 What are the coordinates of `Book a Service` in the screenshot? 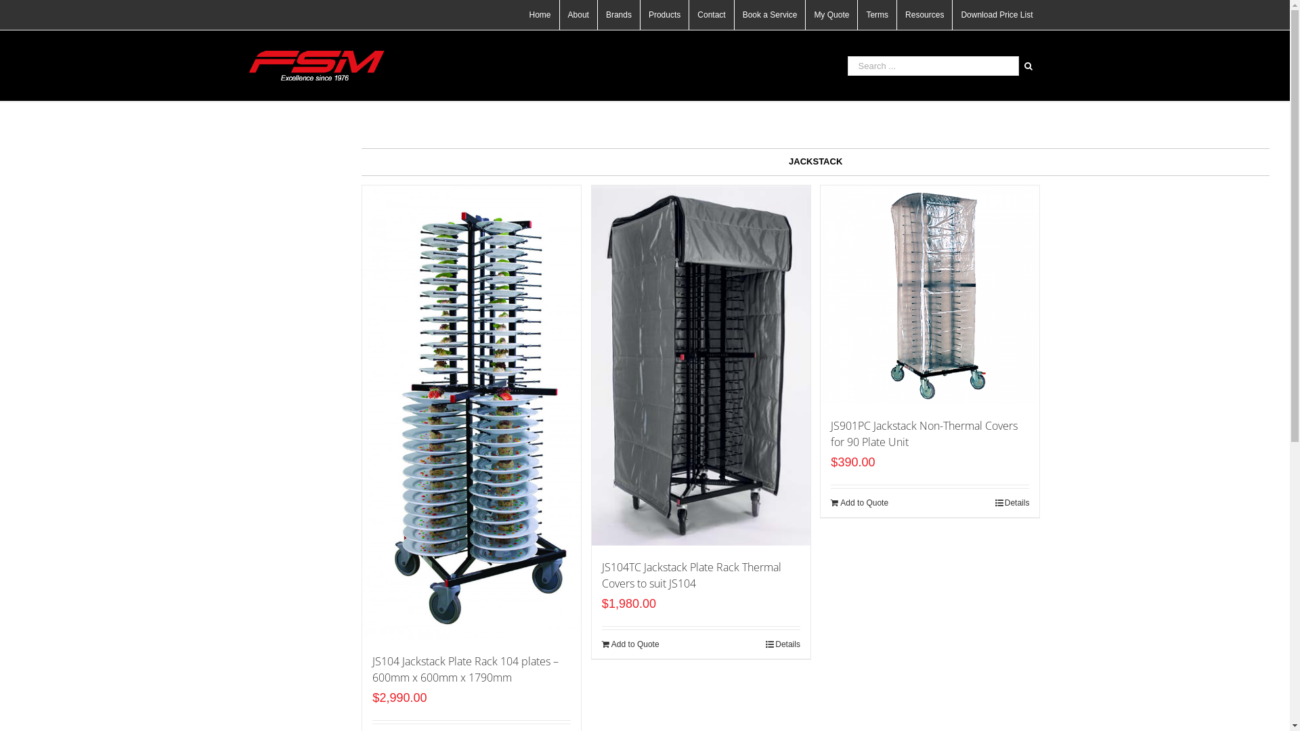 It's located at (771, 15).